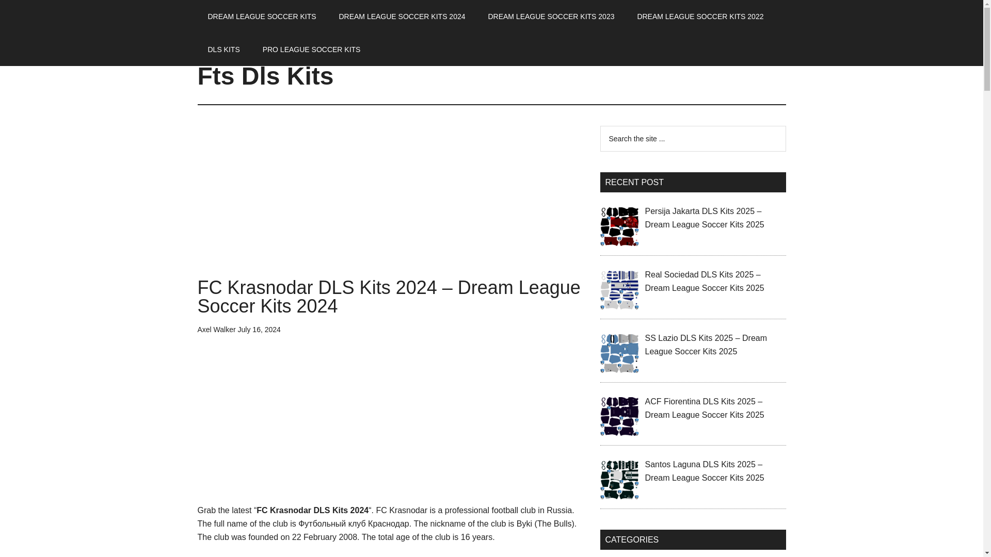 This screenshot has width=991, height=557. Describe the element at coordinates (312, 50) in the screenshot. I see `PRO LEAGUE SOCCER KITS` at that location.